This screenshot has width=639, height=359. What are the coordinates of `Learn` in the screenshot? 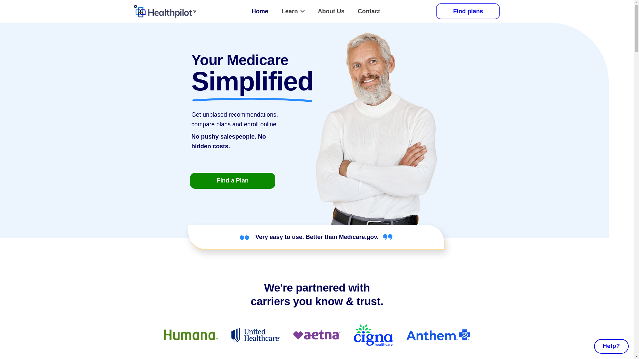 It's located at (293, 11).